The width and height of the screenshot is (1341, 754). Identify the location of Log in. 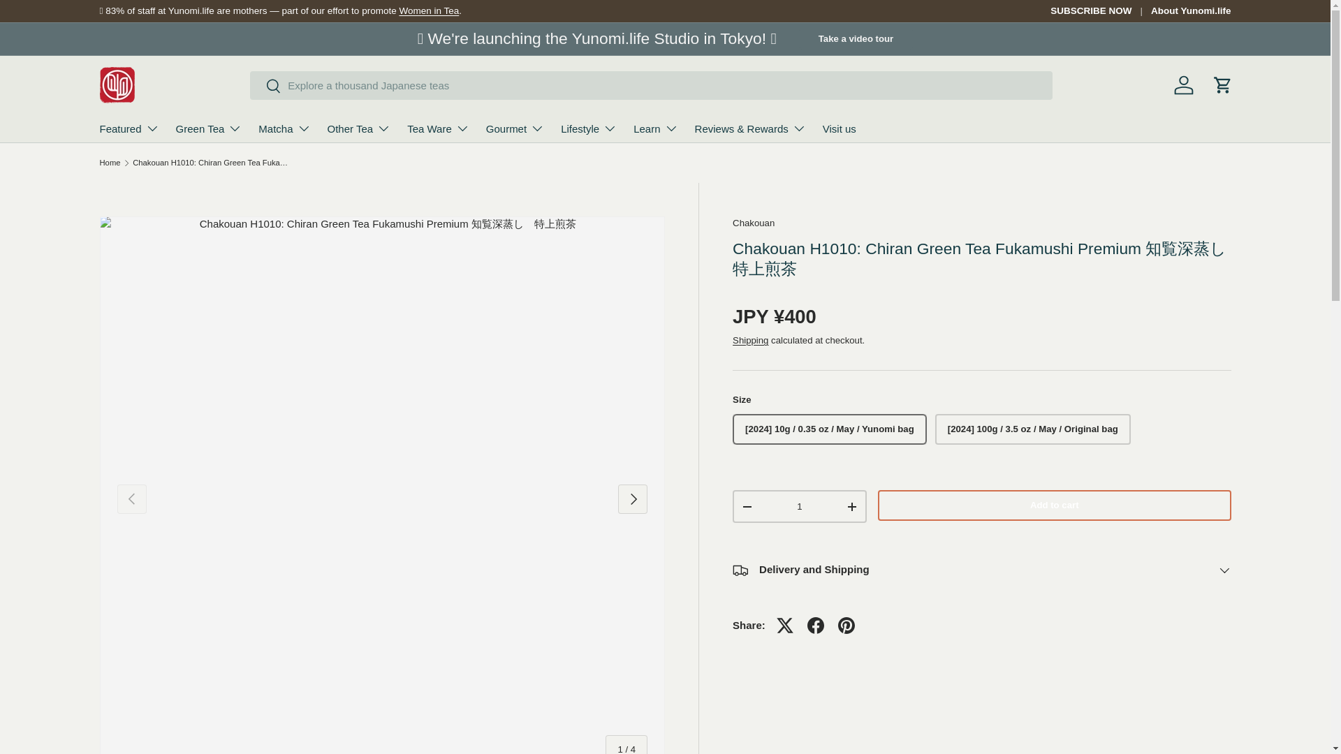
(1183, 85).